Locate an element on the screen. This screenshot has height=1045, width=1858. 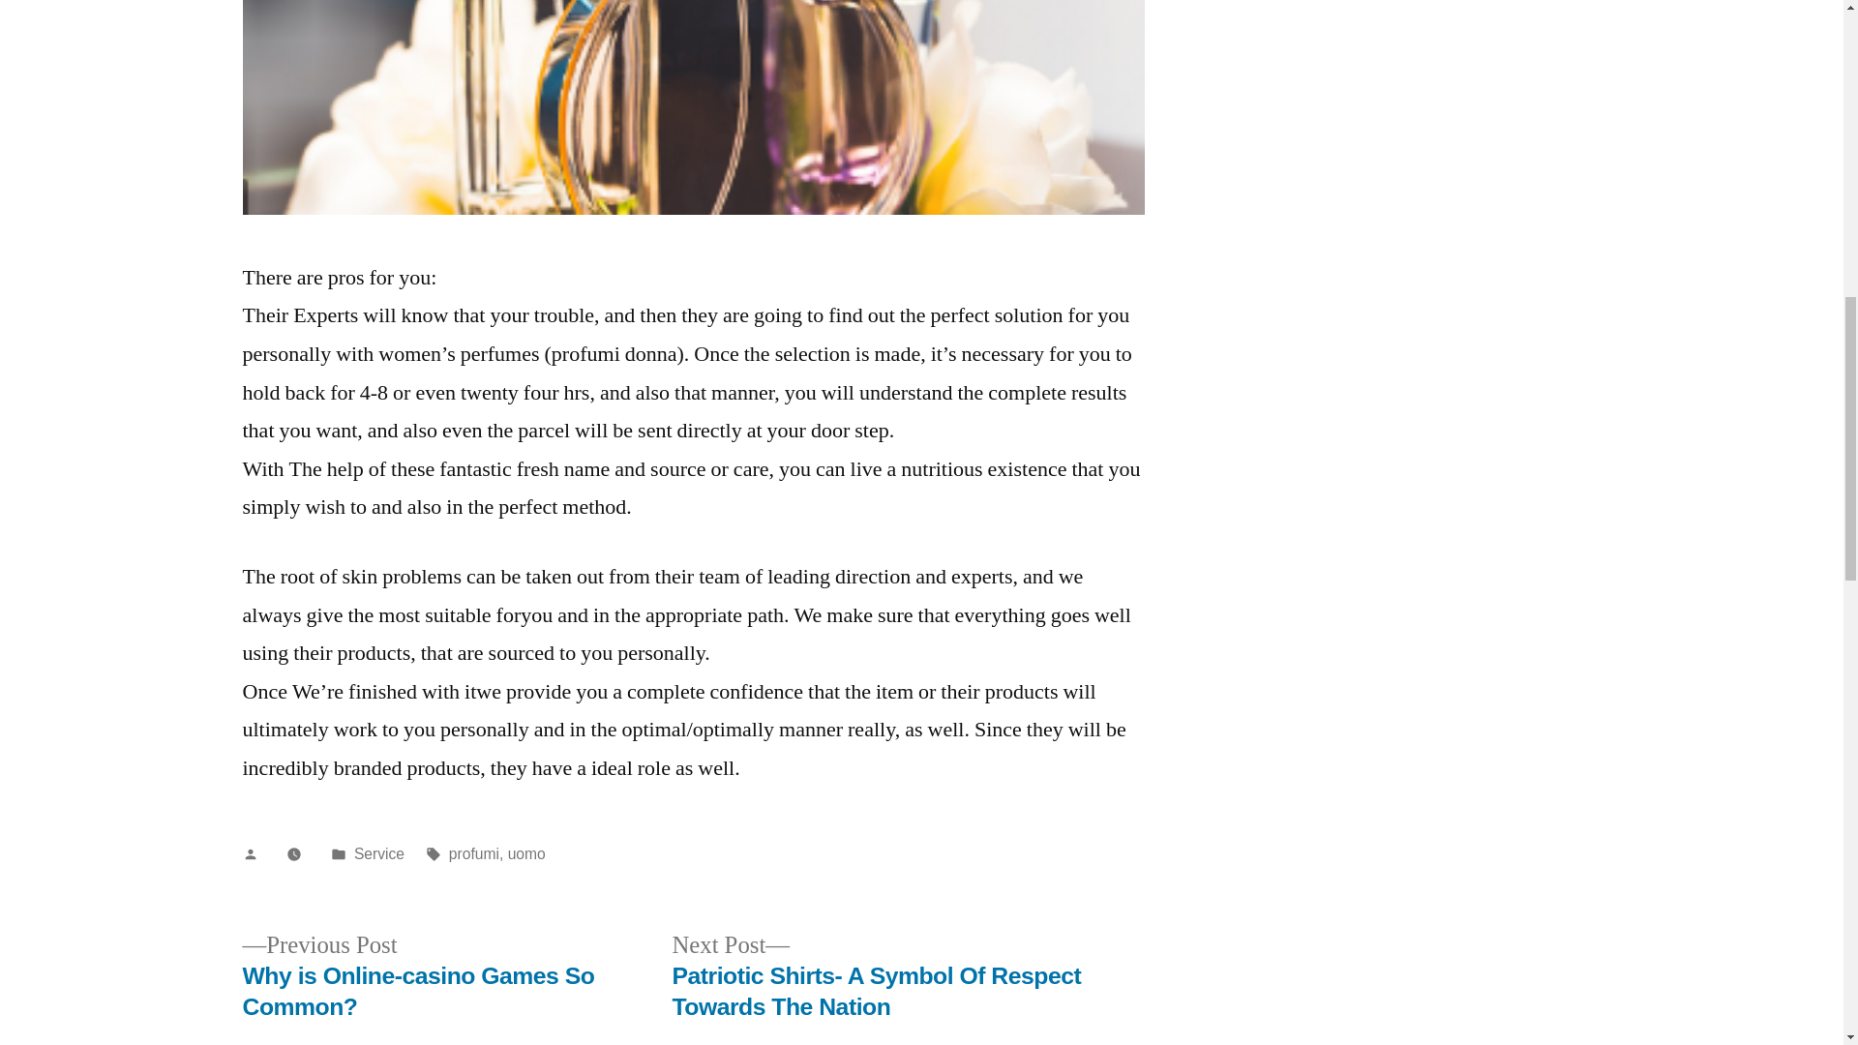
profumi is located at coordinates (474, 853).